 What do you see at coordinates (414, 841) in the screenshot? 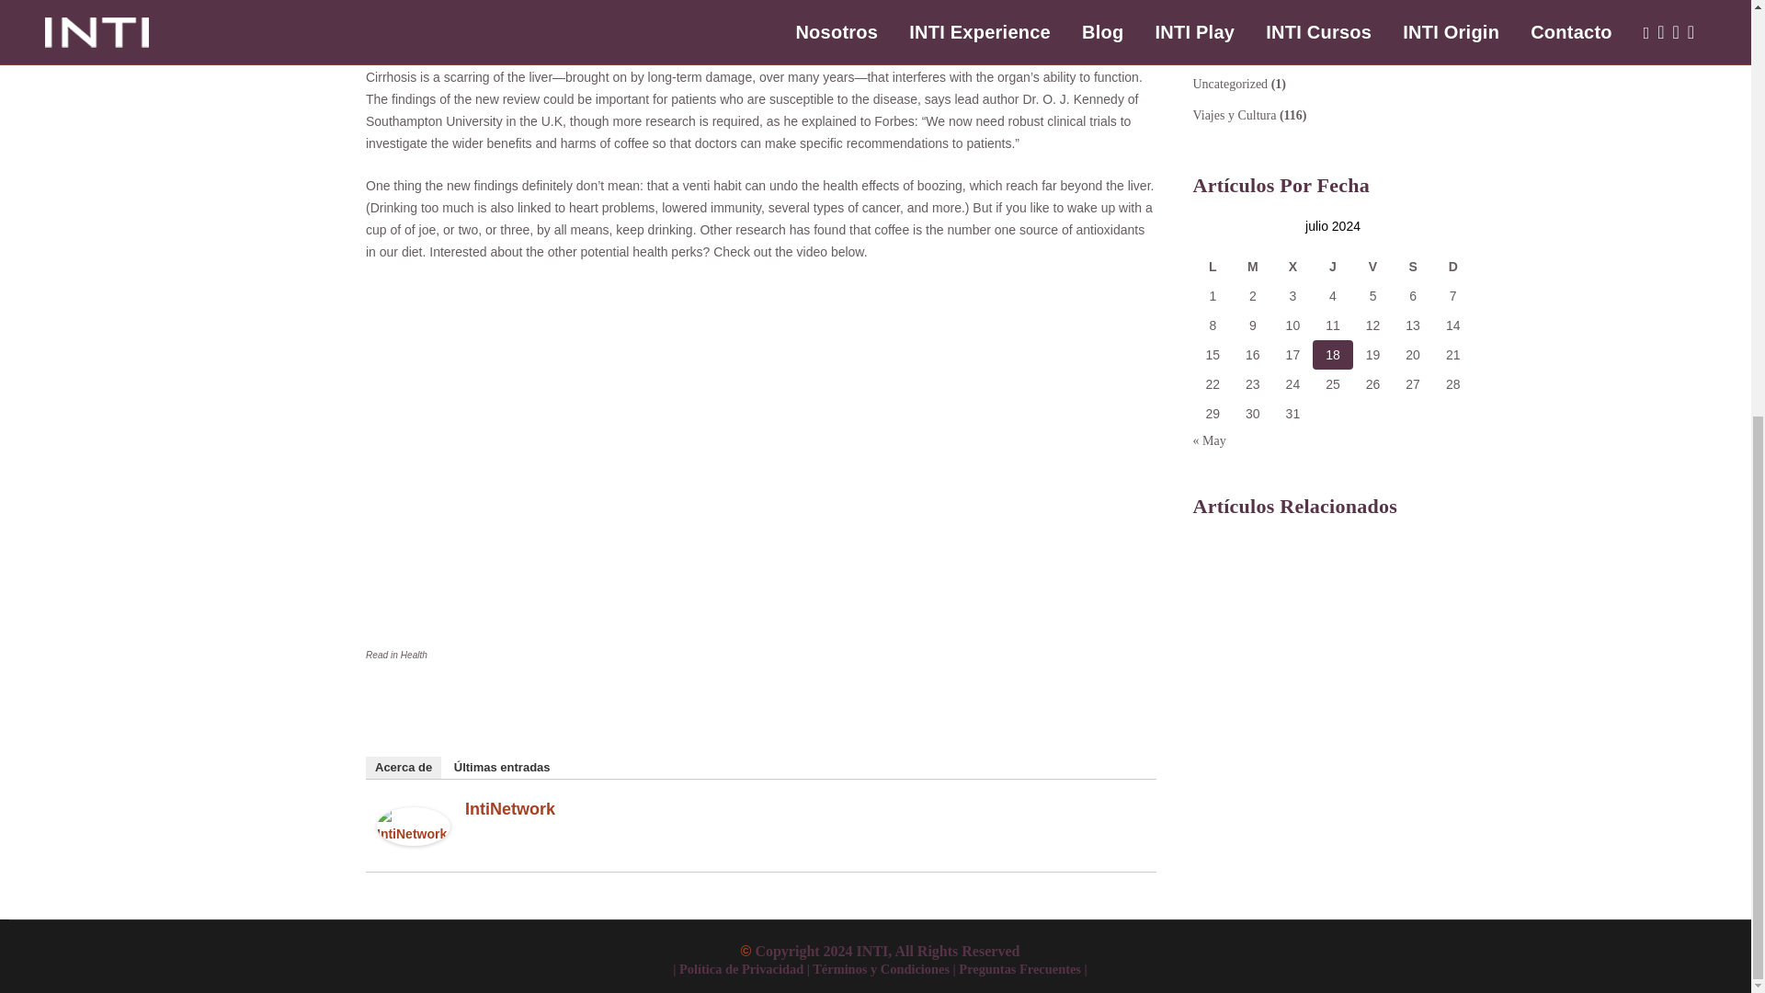
I see `IntiNetwork` at bounding box center [414, 841].